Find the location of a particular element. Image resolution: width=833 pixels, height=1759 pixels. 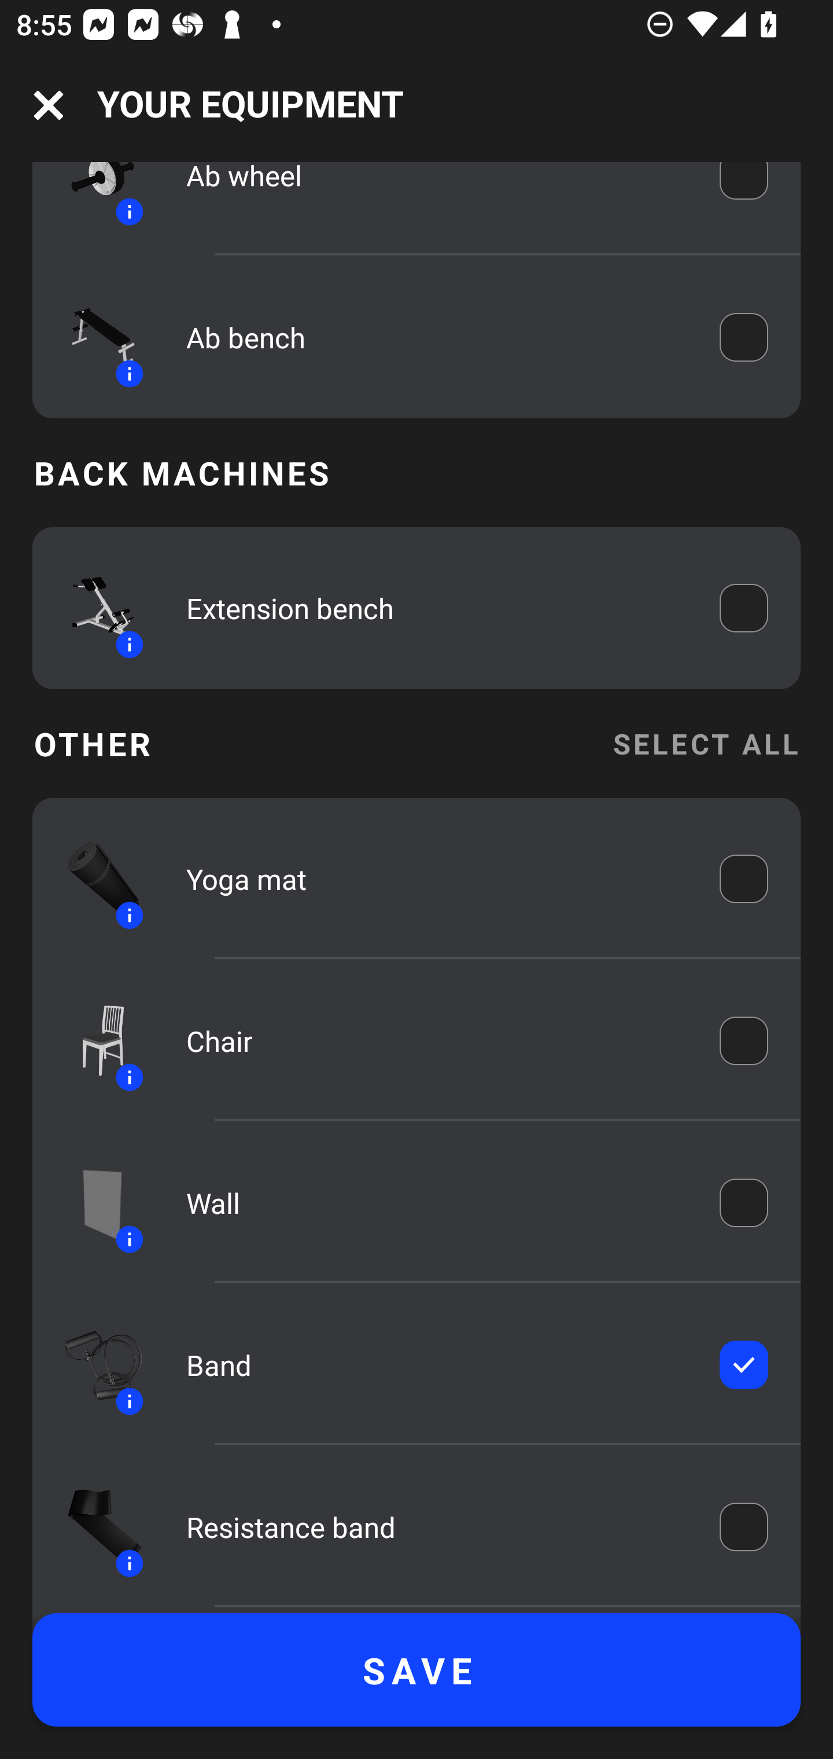

SELECT ALL is located at coordinates (706, 743).